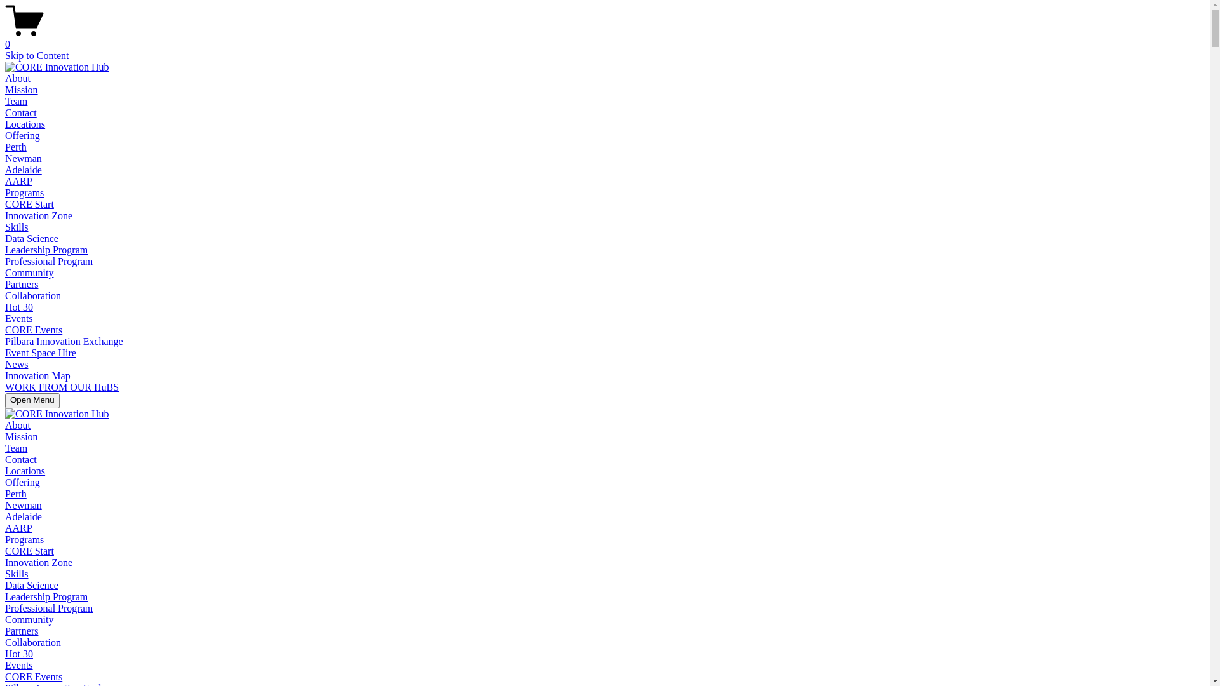 This screenshot has height=686, width=1220. What do you see at coordinates (18, 79) in the screenshot?
I see `About` at bounding box center [18, 79].